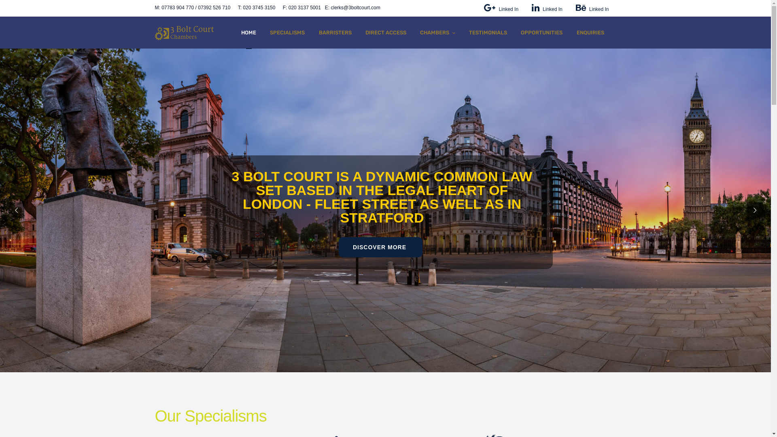 The image size is (777, 437). I want to click on BARRISTERS, so click(335, 32).